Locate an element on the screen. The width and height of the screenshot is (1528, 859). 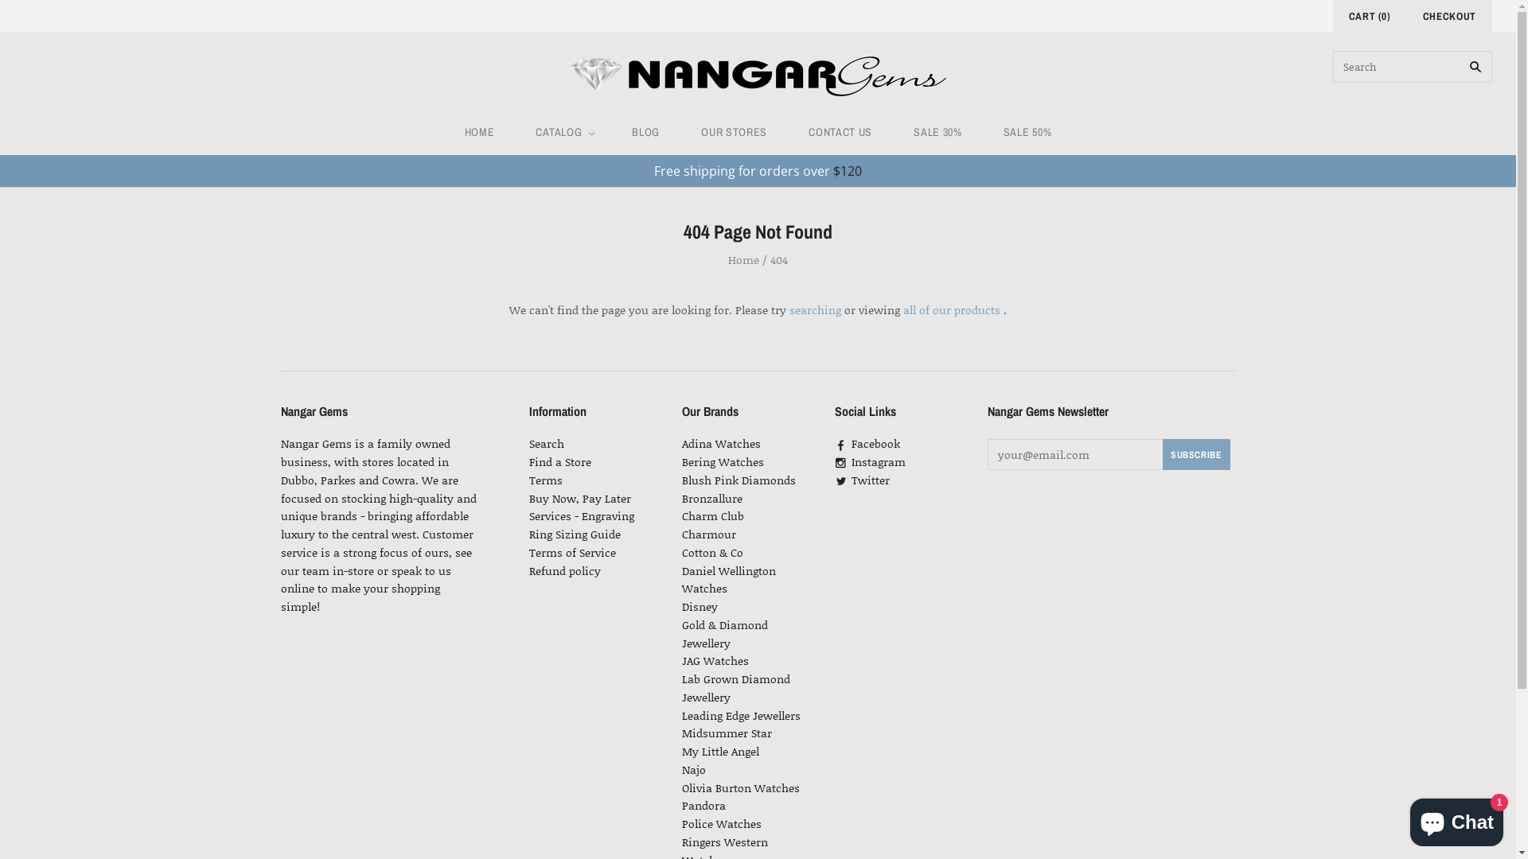
Adina Watches is located at coordinates (721, 444).